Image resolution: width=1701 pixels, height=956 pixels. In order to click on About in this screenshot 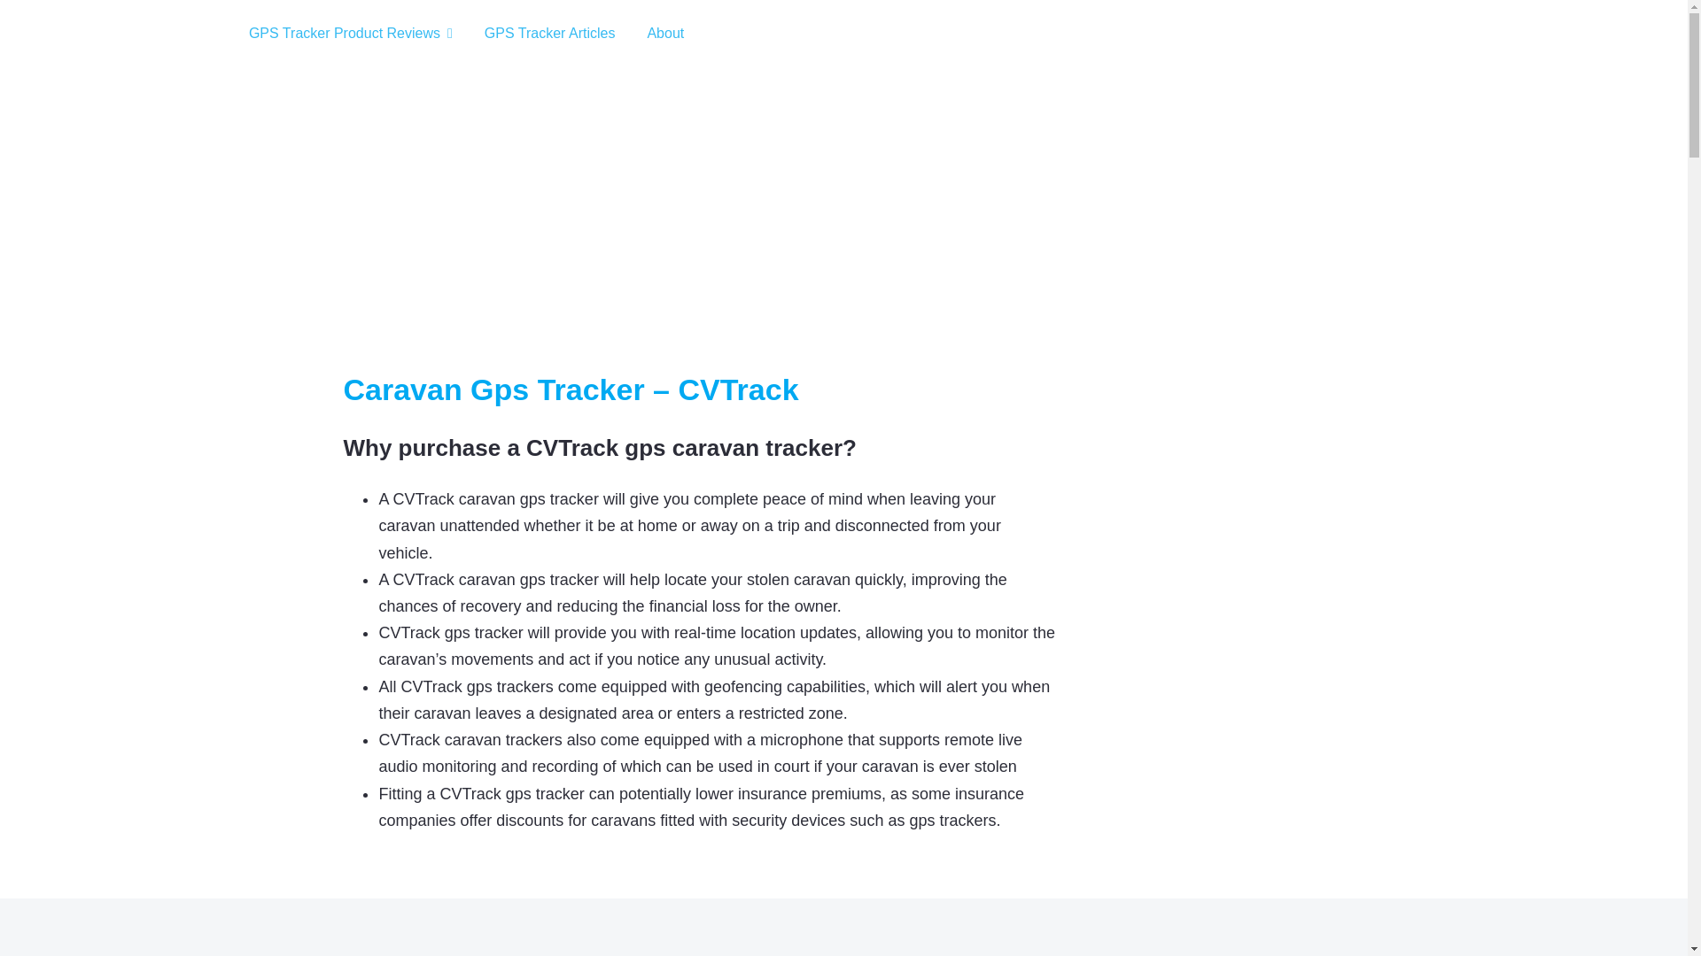, I will do `click(664, 34)`.